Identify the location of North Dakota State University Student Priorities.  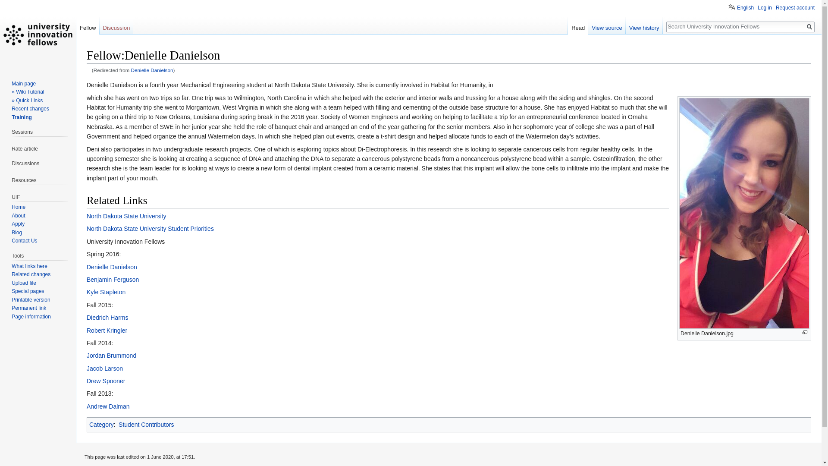
(150, 228).